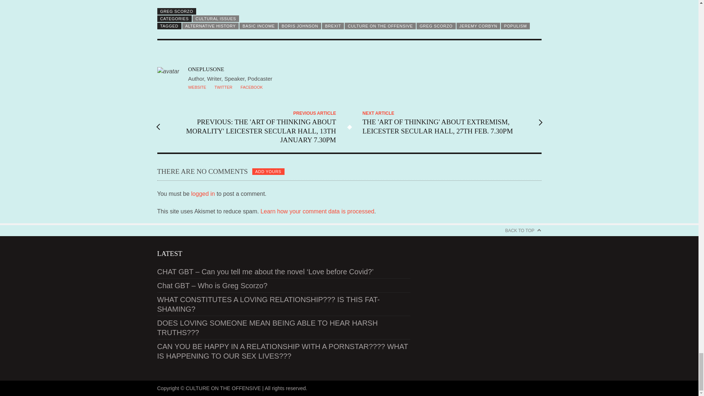 The image size is (704, 396). Describe the element at coordinates (436, 26) in the screenshot. I see `View all posts tagged Greg Scorzo` at that location.